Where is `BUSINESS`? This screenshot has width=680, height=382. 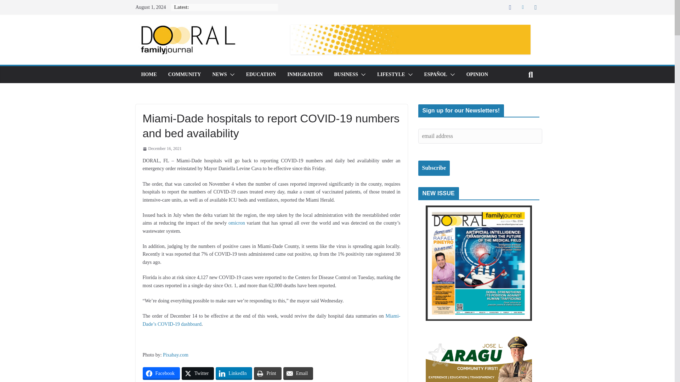
BUSINESS is located at coordinates (346, 74).